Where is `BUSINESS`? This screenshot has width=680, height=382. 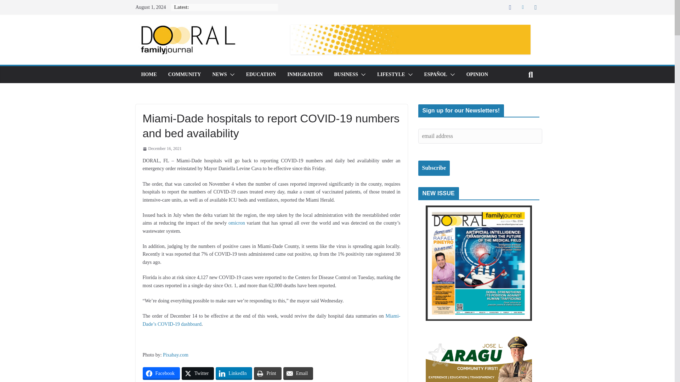
BUSINESS is located at coordinates (346, 74).